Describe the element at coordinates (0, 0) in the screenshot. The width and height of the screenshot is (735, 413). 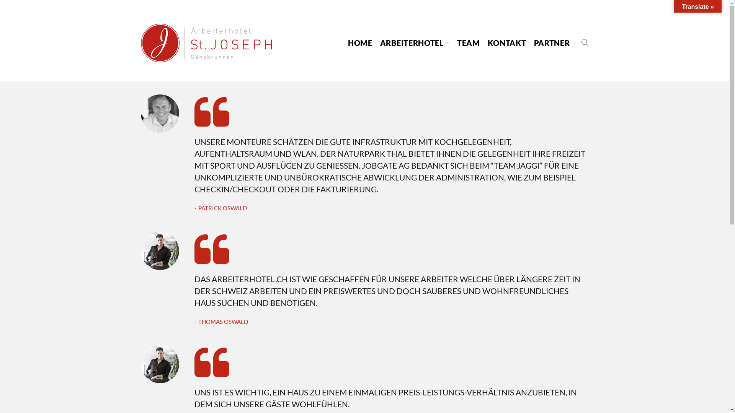
I see `Skip to content` at that location.